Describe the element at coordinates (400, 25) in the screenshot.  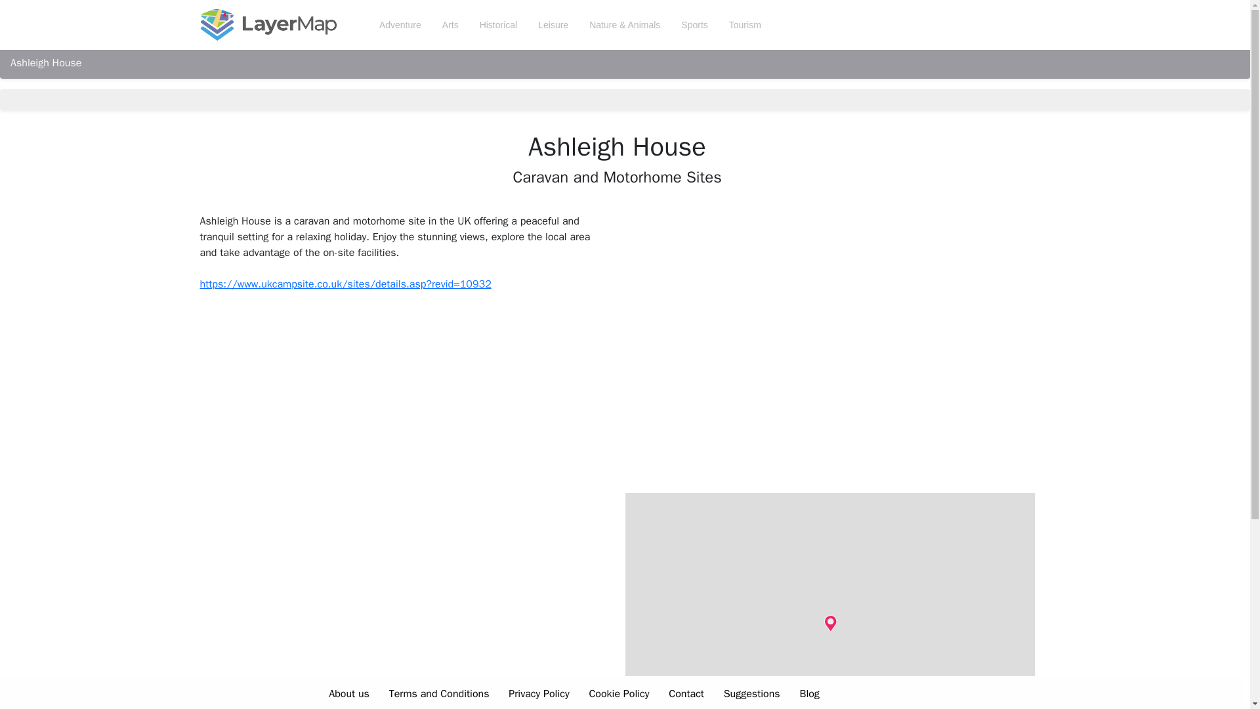
I see `Adventure` at that location.